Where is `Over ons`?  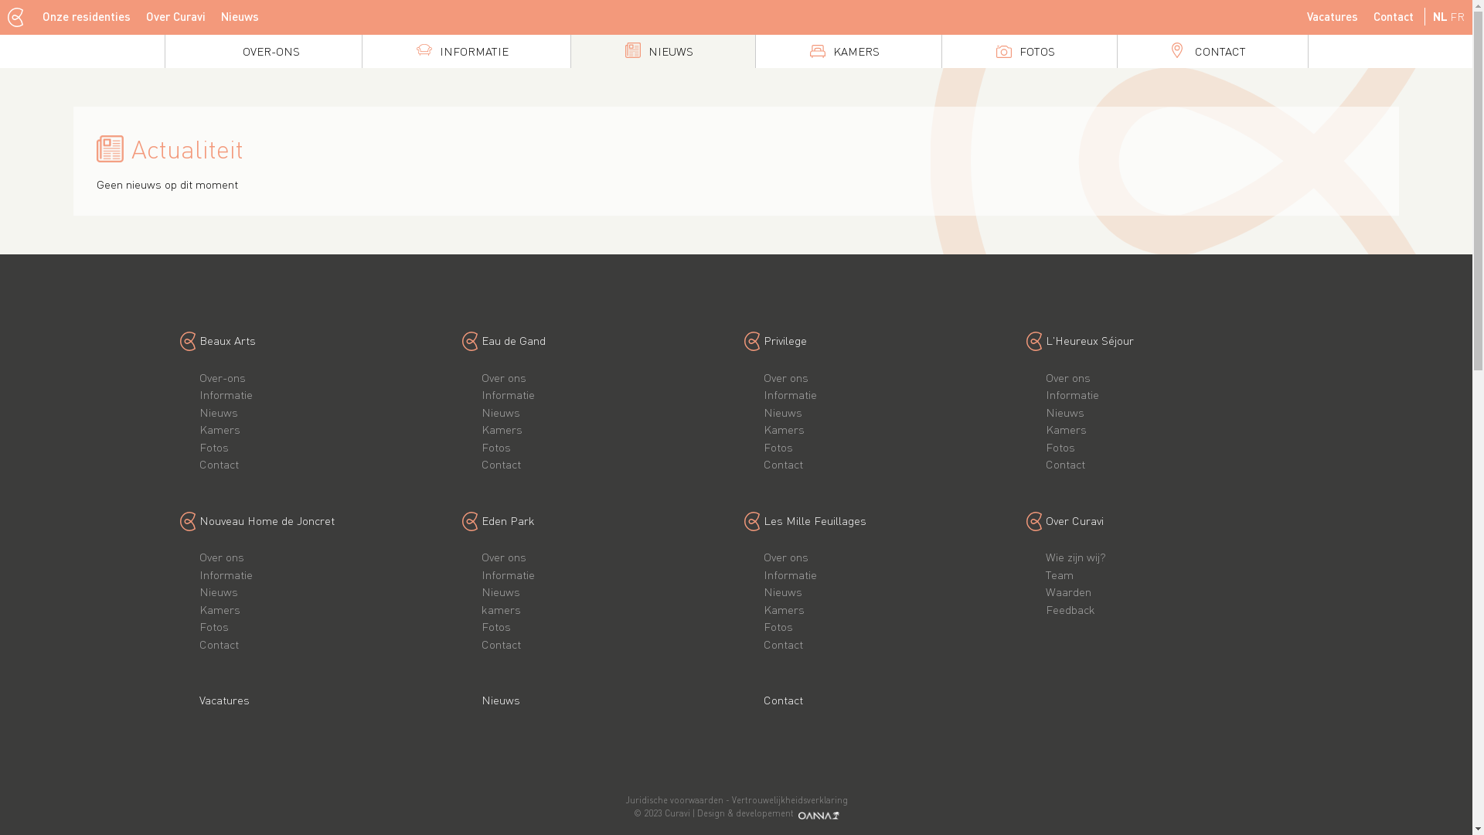
Over ons is located at coordinates (1067, 377).